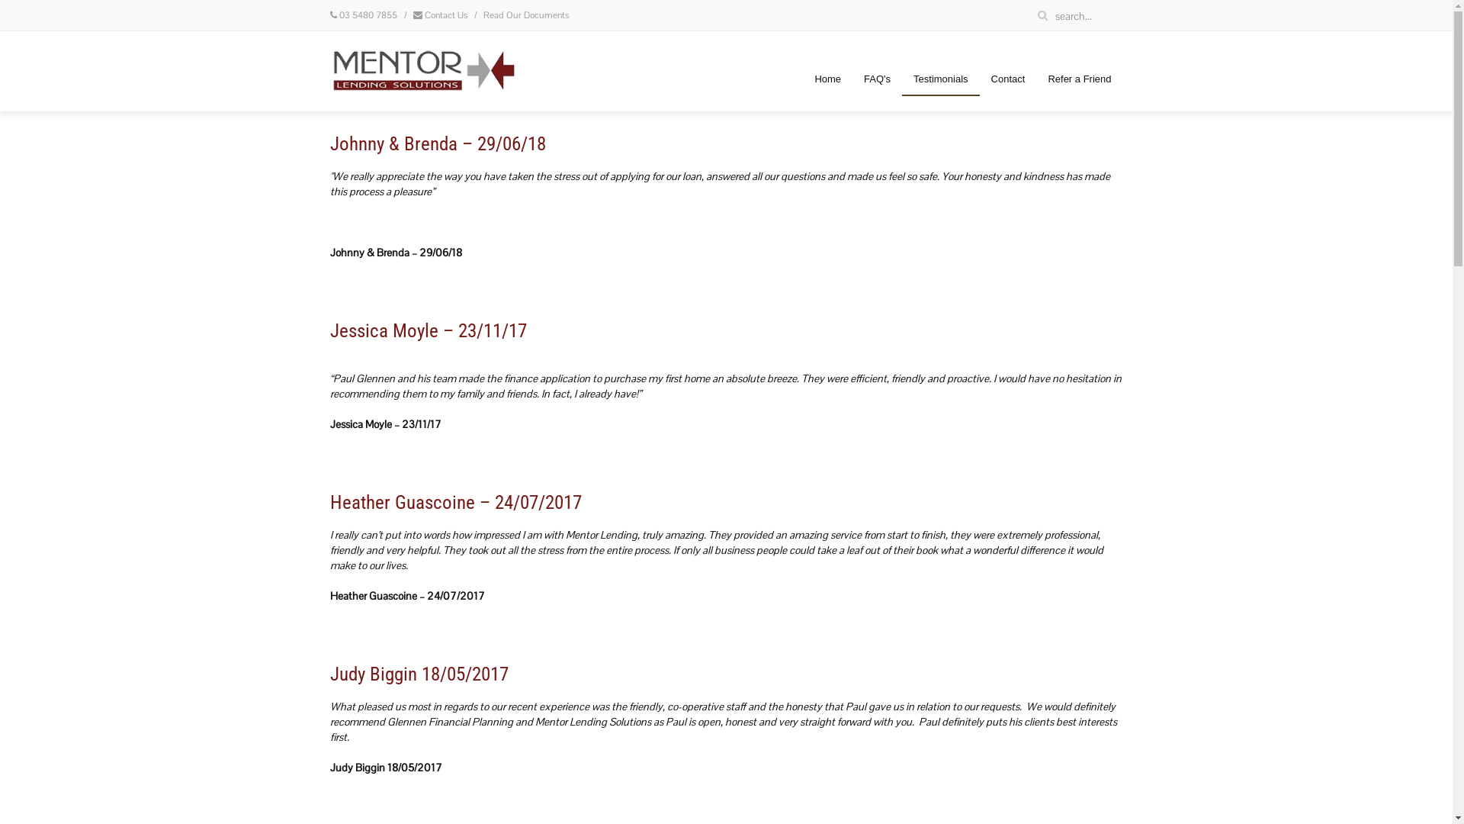 The width and height of the screenshot is (1464, 824). I want to click on Contact Us, so click(445, 15).